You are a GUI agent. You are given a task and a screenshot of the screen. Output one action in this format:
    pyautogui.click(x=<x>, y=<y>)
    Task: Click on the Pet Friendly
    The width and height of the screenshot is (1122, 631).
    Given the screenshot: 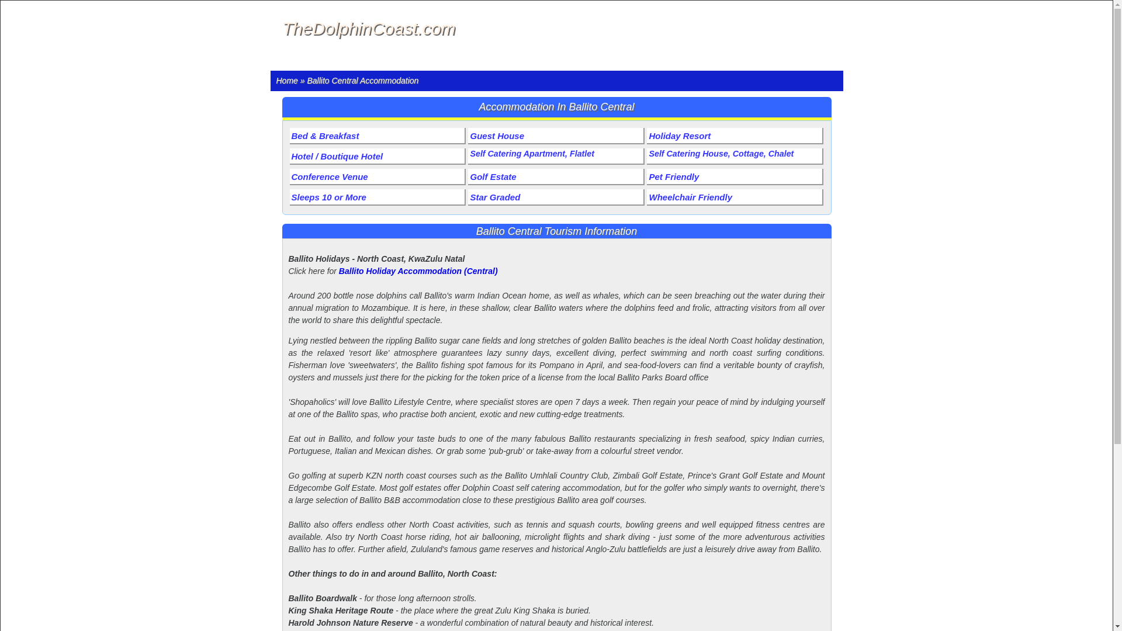 What is the action you would take?
    pyautogui.click(x=735, y=177)
    